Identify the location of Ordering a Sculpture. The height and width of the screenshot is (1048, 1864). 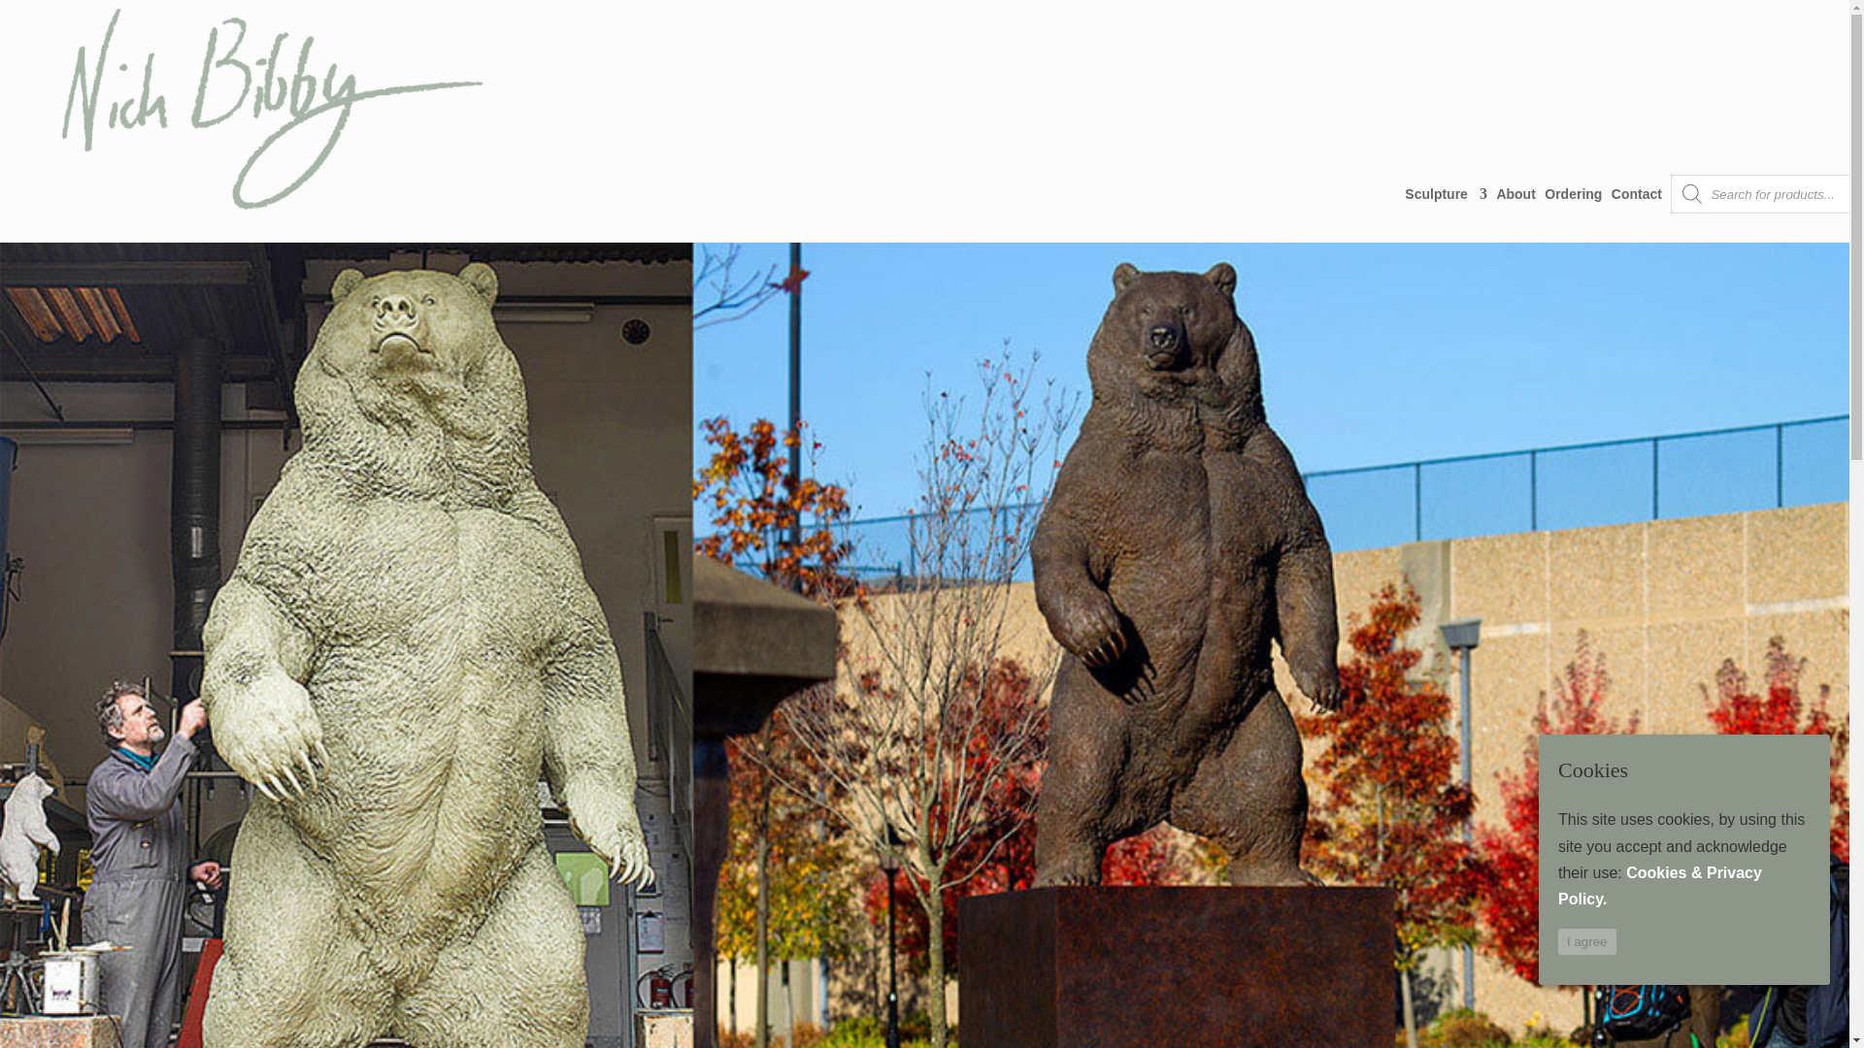
(1573, 193).